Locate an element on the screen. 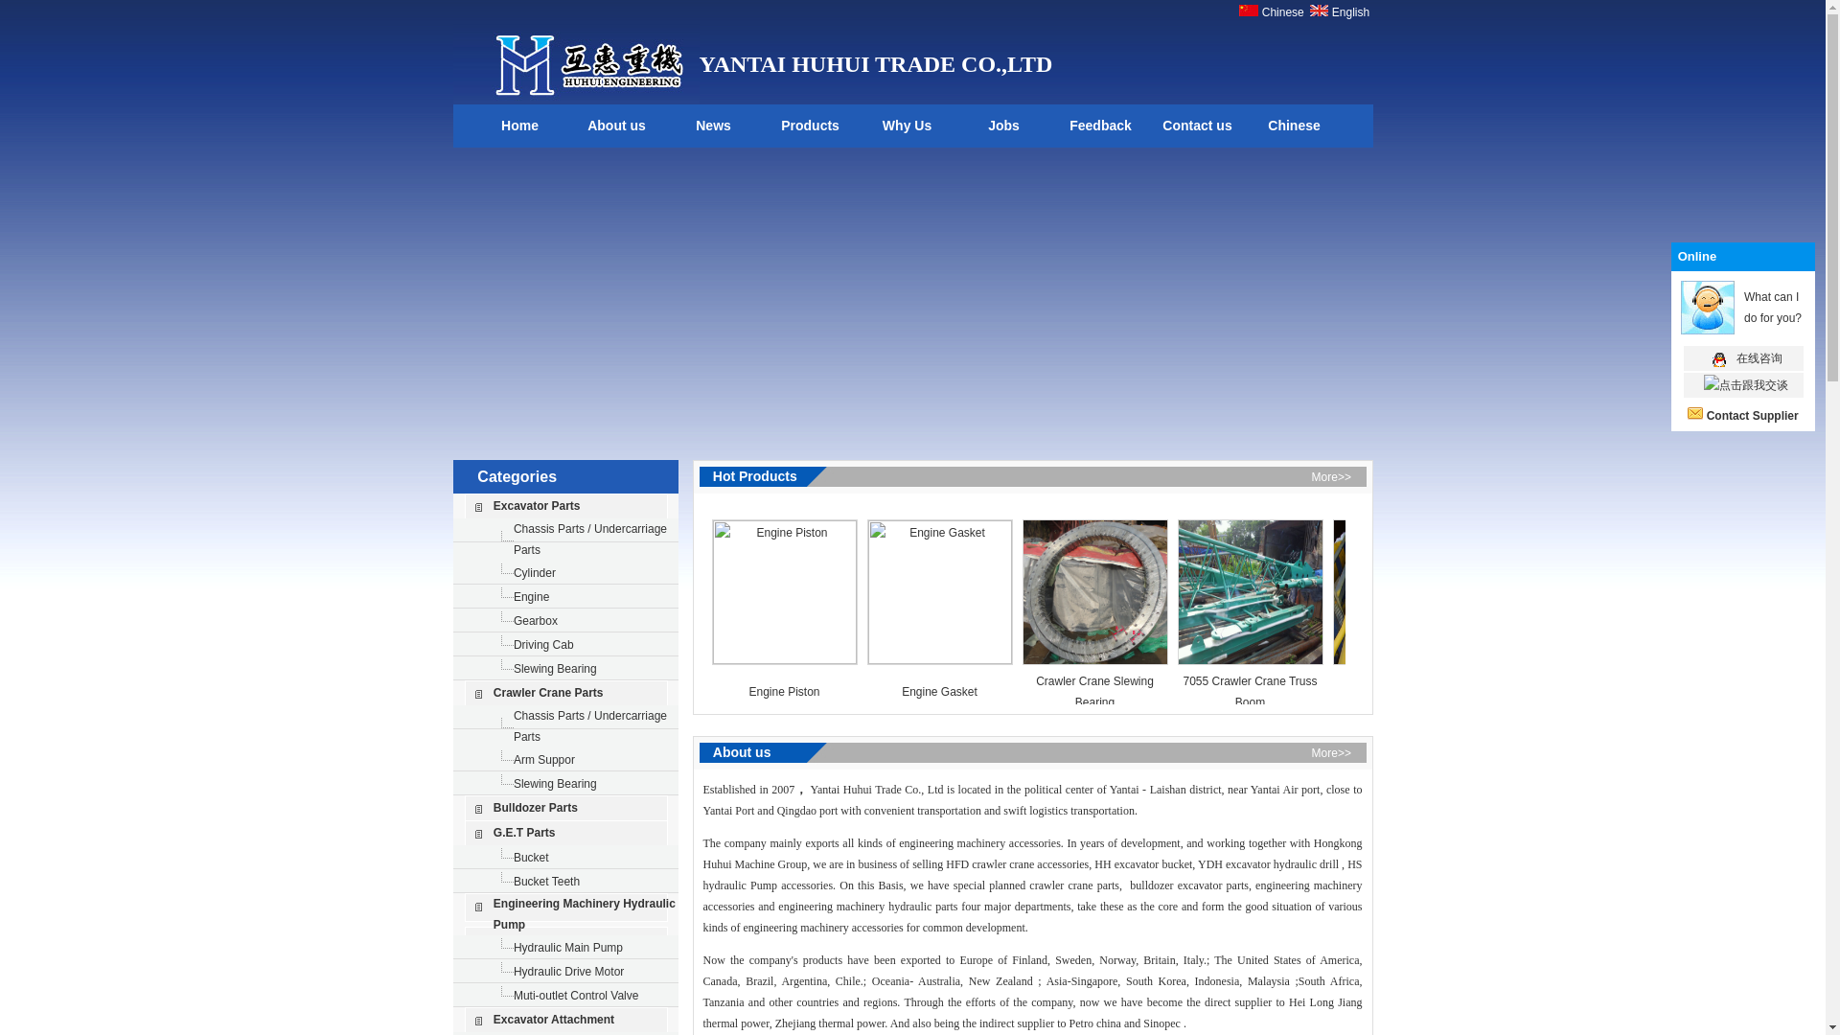  Slewing Bearing is located at coordinates (554, 783).